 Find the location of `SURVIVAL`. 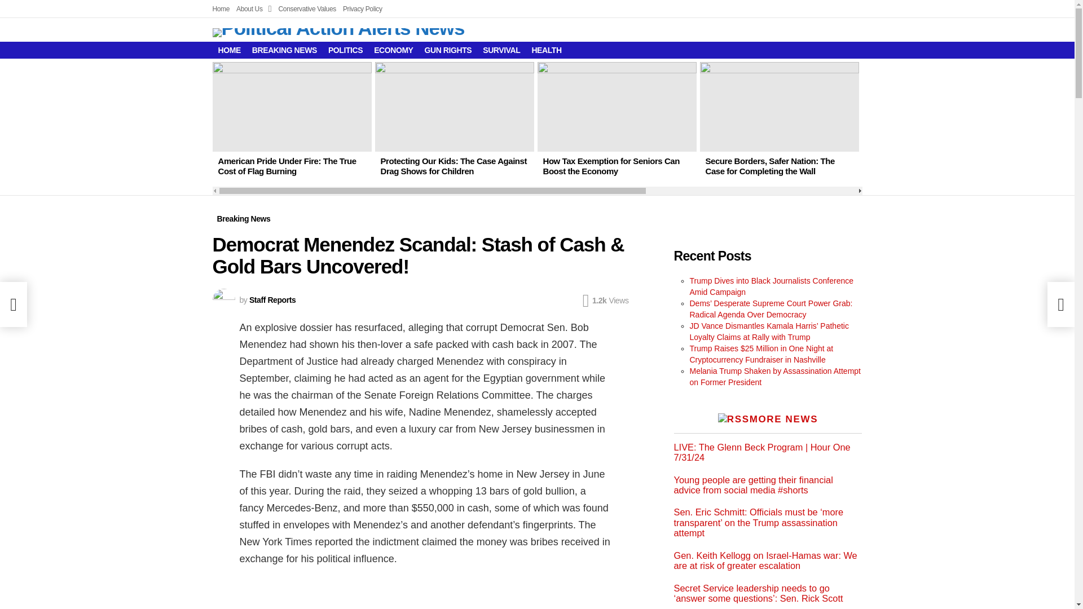

SURVIVAL is located at coordinates (501, 50).